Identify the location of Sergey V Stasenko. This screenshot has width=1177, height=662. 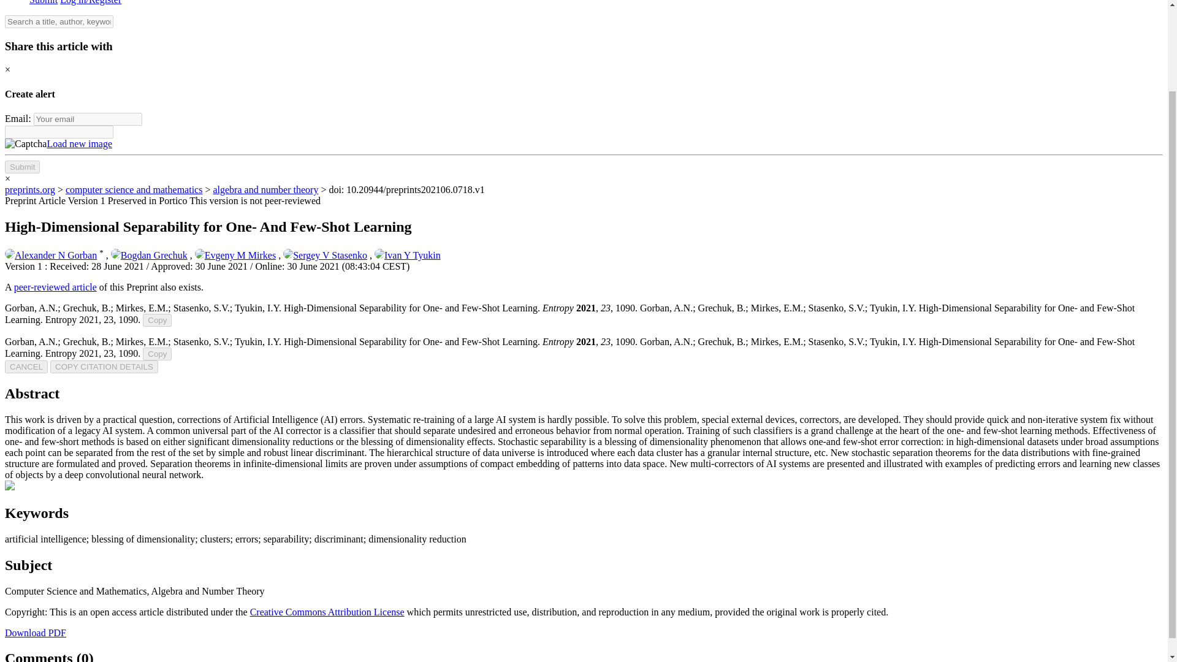
(325, 255).